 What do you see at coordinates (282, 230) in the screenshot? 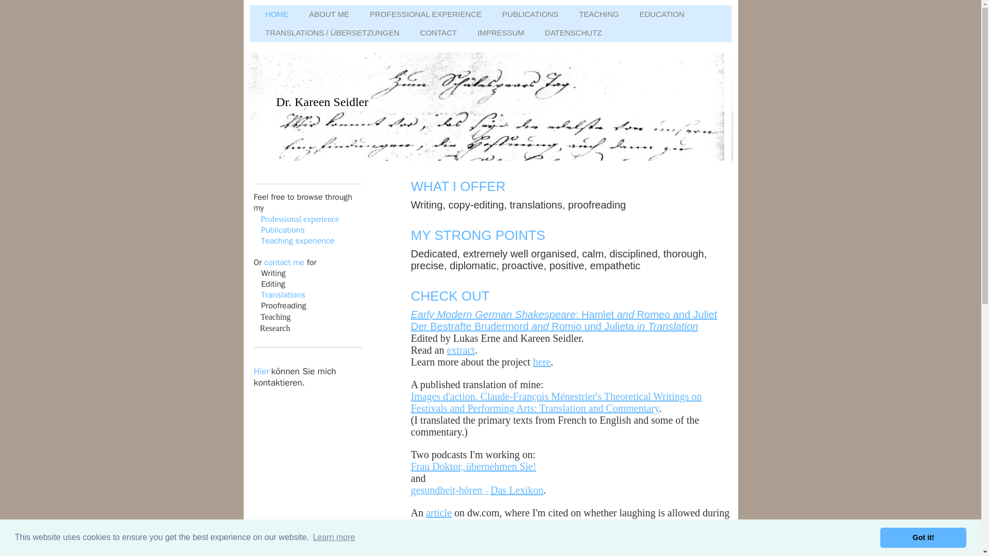
I see `Publications` at bounding box center [282, 230].